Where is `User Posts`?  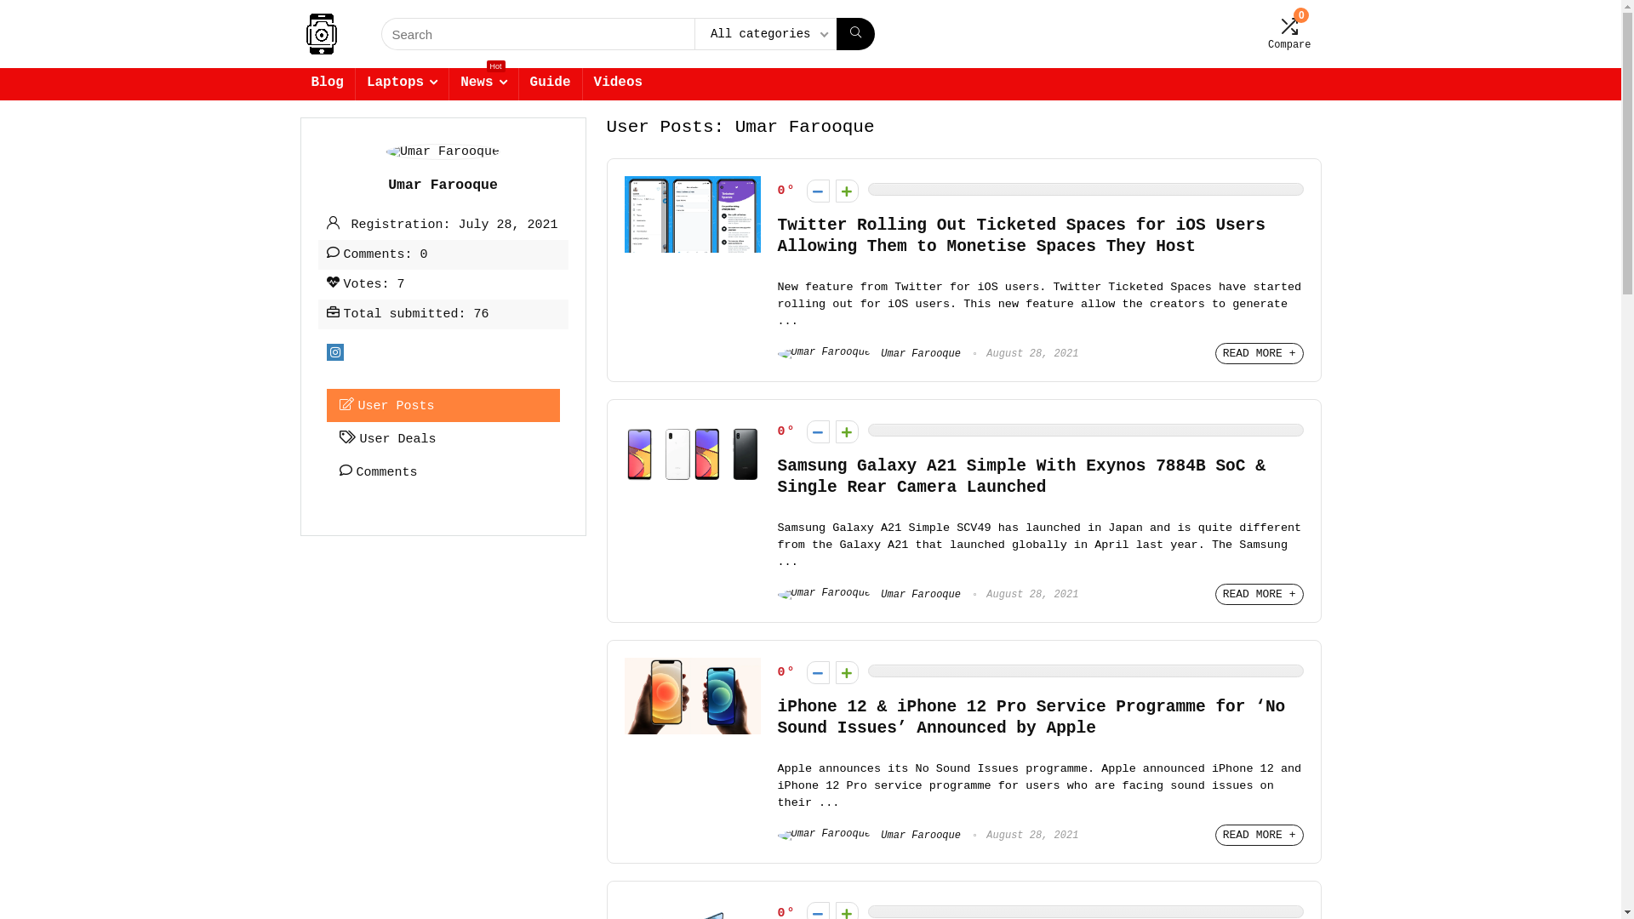
User Posts is located at coordinates (443, 405).